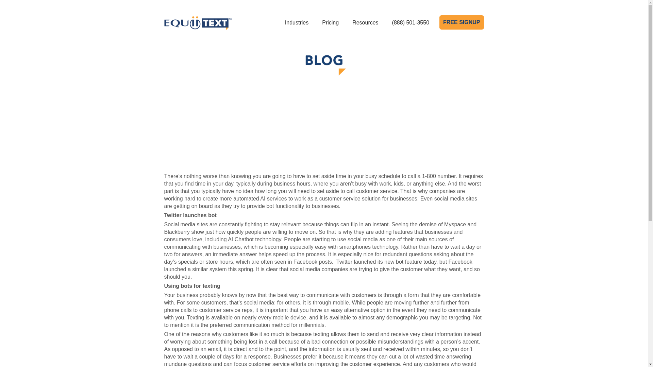  I want to click on Industries, so click(297, 22).